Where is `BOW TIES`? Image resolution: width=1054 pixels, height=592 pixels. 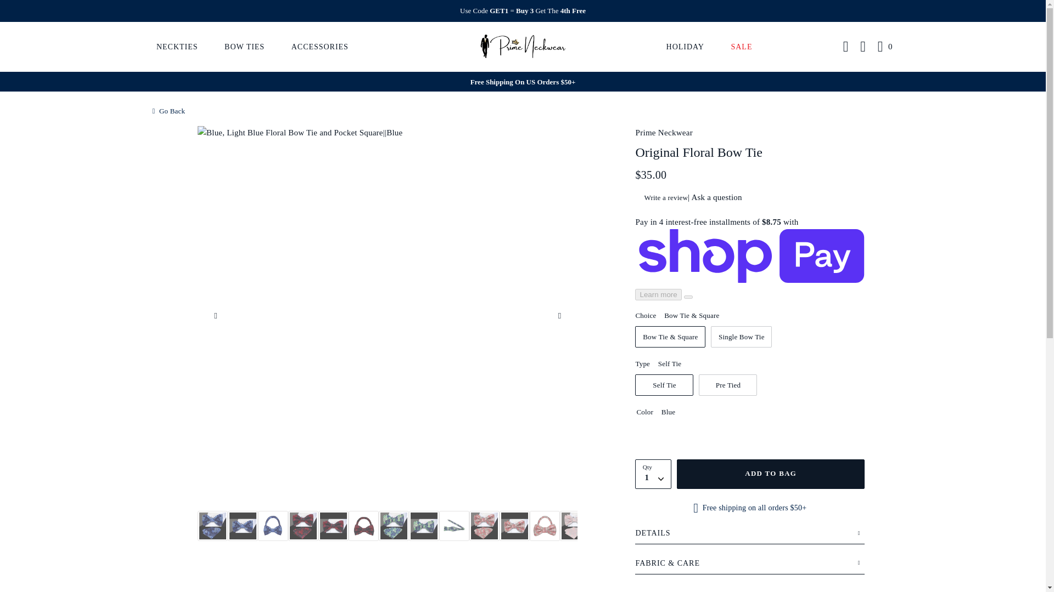 BOW TIES is located at coordinates (244, 46).